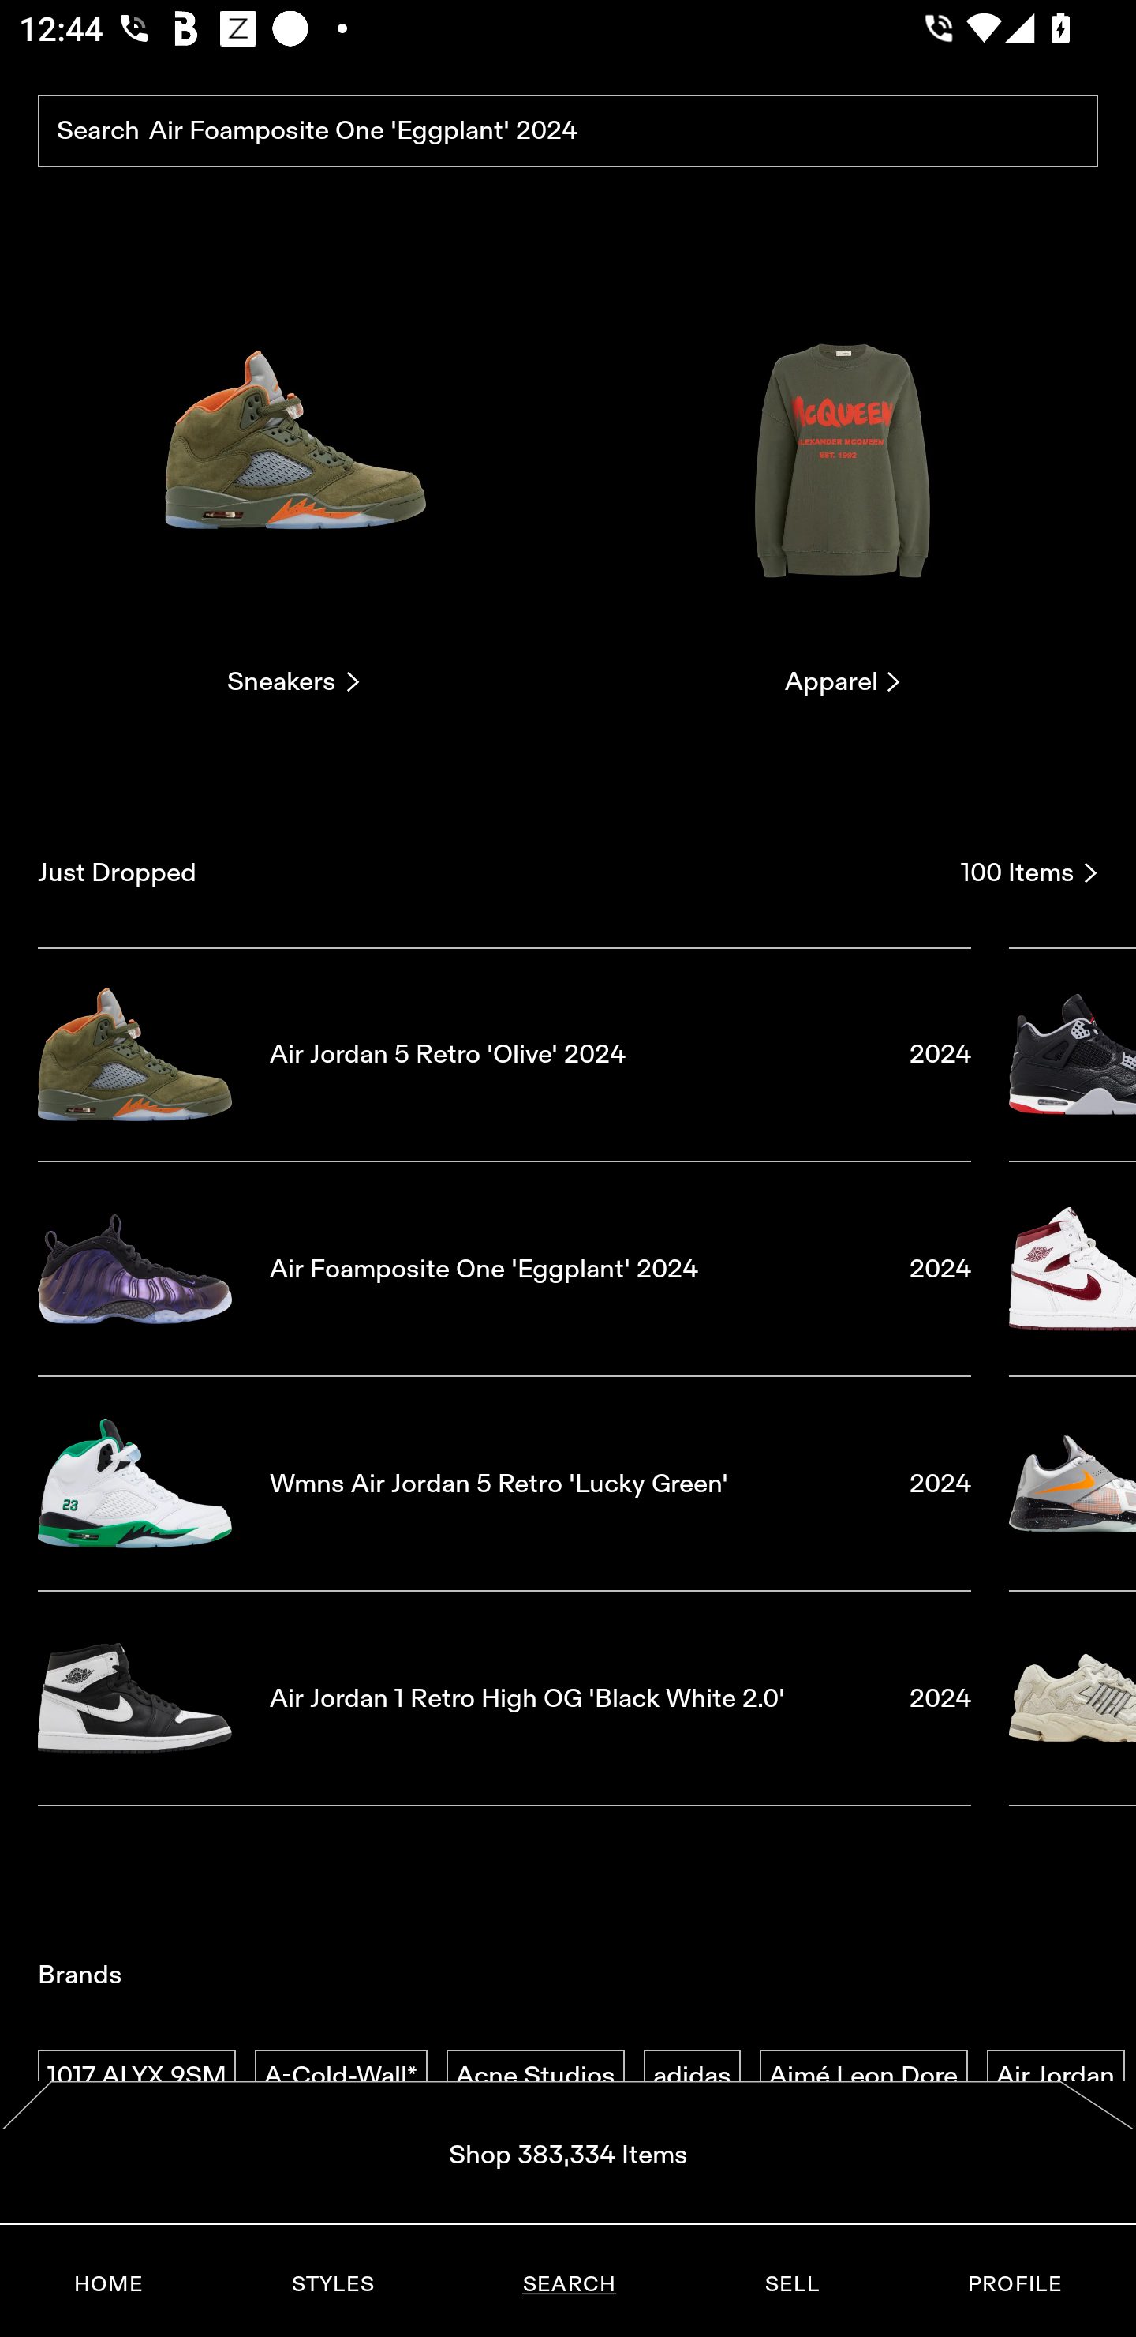 The width and height of the screenshot is (1136, 2337). What do you see at coordinates (136, 2076) in the screenshot?
I see `1017 ALYX 9SM` at bounding box center [136, 2076].